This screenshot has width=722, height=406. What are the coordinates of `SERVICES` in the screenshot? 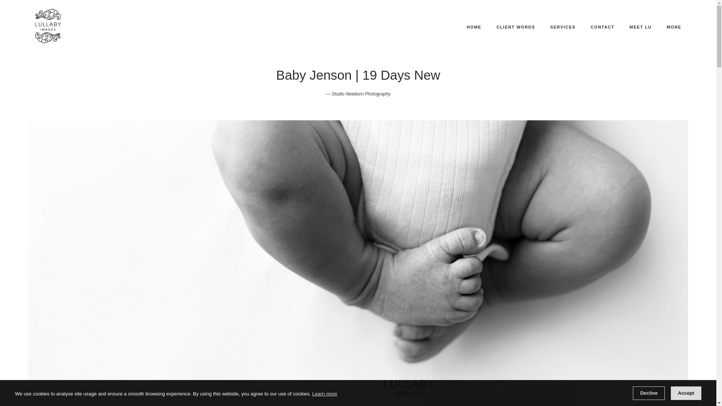 It's located at (563, 27).